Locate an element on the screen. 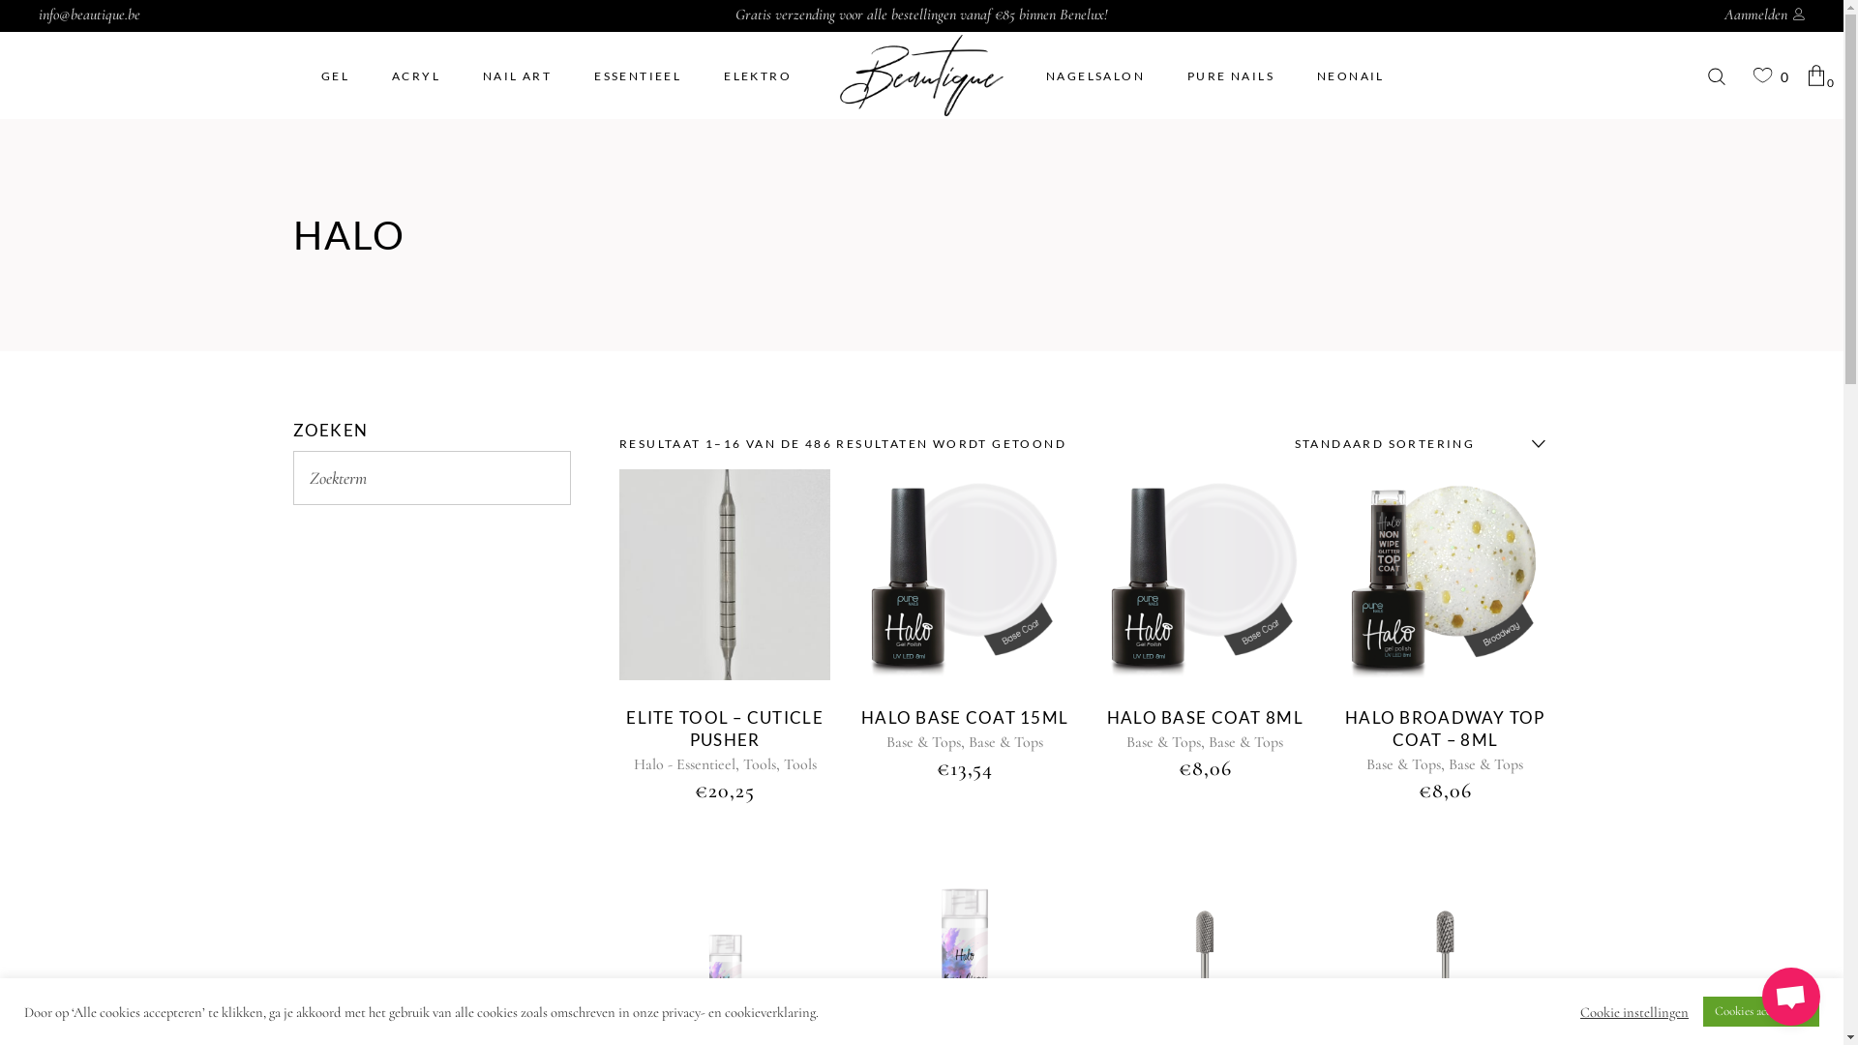 The image size is (1858, 1045). GEL is located at coordinates (335, 75).